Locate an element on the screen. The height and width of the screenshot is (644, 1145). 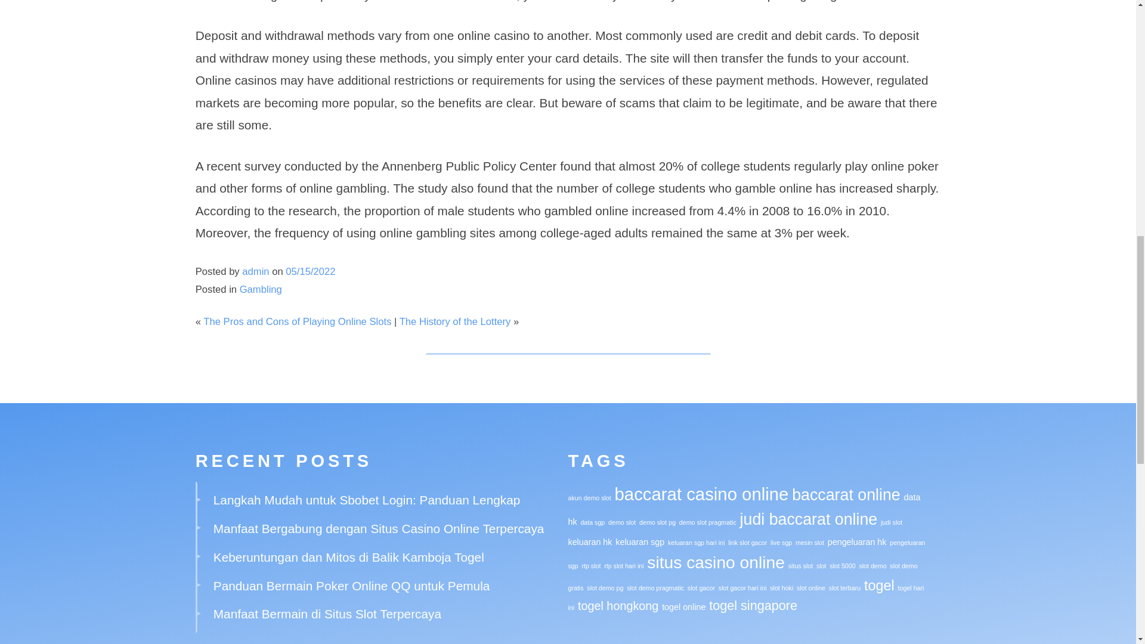
Langkah Mudah untuk Sbobet Login: Panduan Lengkap is located at coordinates (367, 500).